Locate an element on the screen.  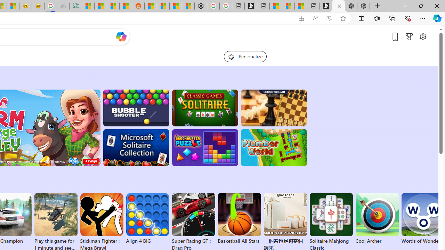
Words of Wonders is located at coordinates (423, 219).